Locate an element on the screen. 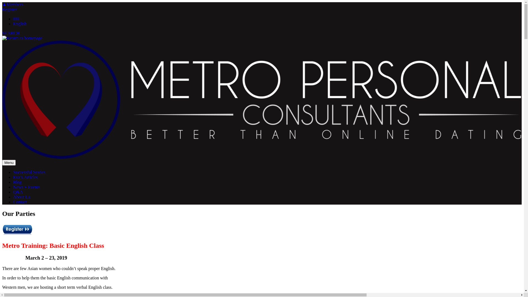  Q&A is located at coordinates (18, 192).